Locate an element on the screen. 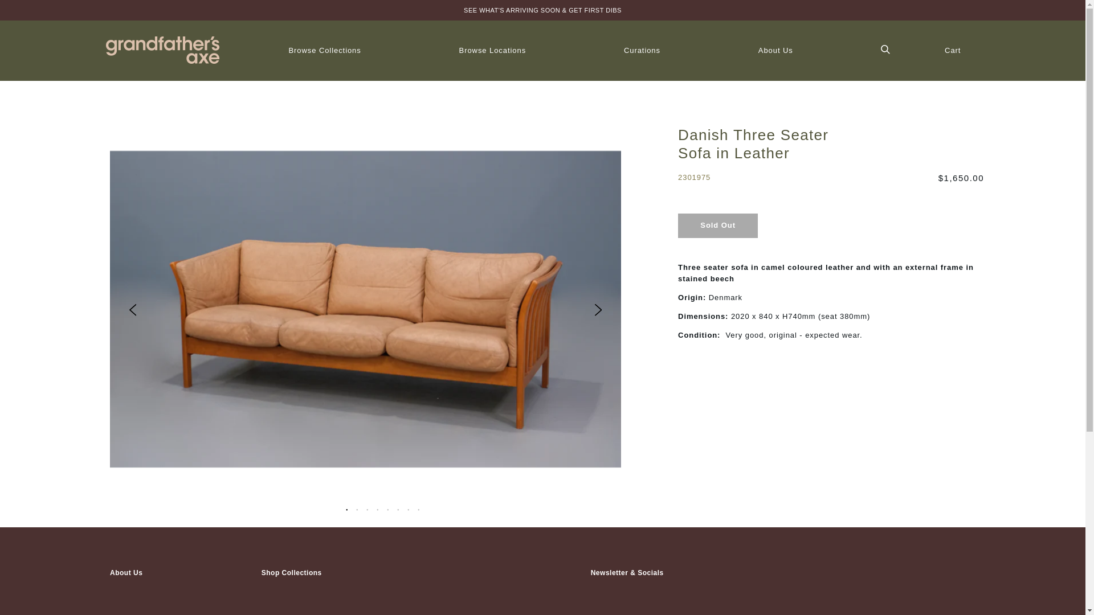  Curations is located at coordinates (642, 50).